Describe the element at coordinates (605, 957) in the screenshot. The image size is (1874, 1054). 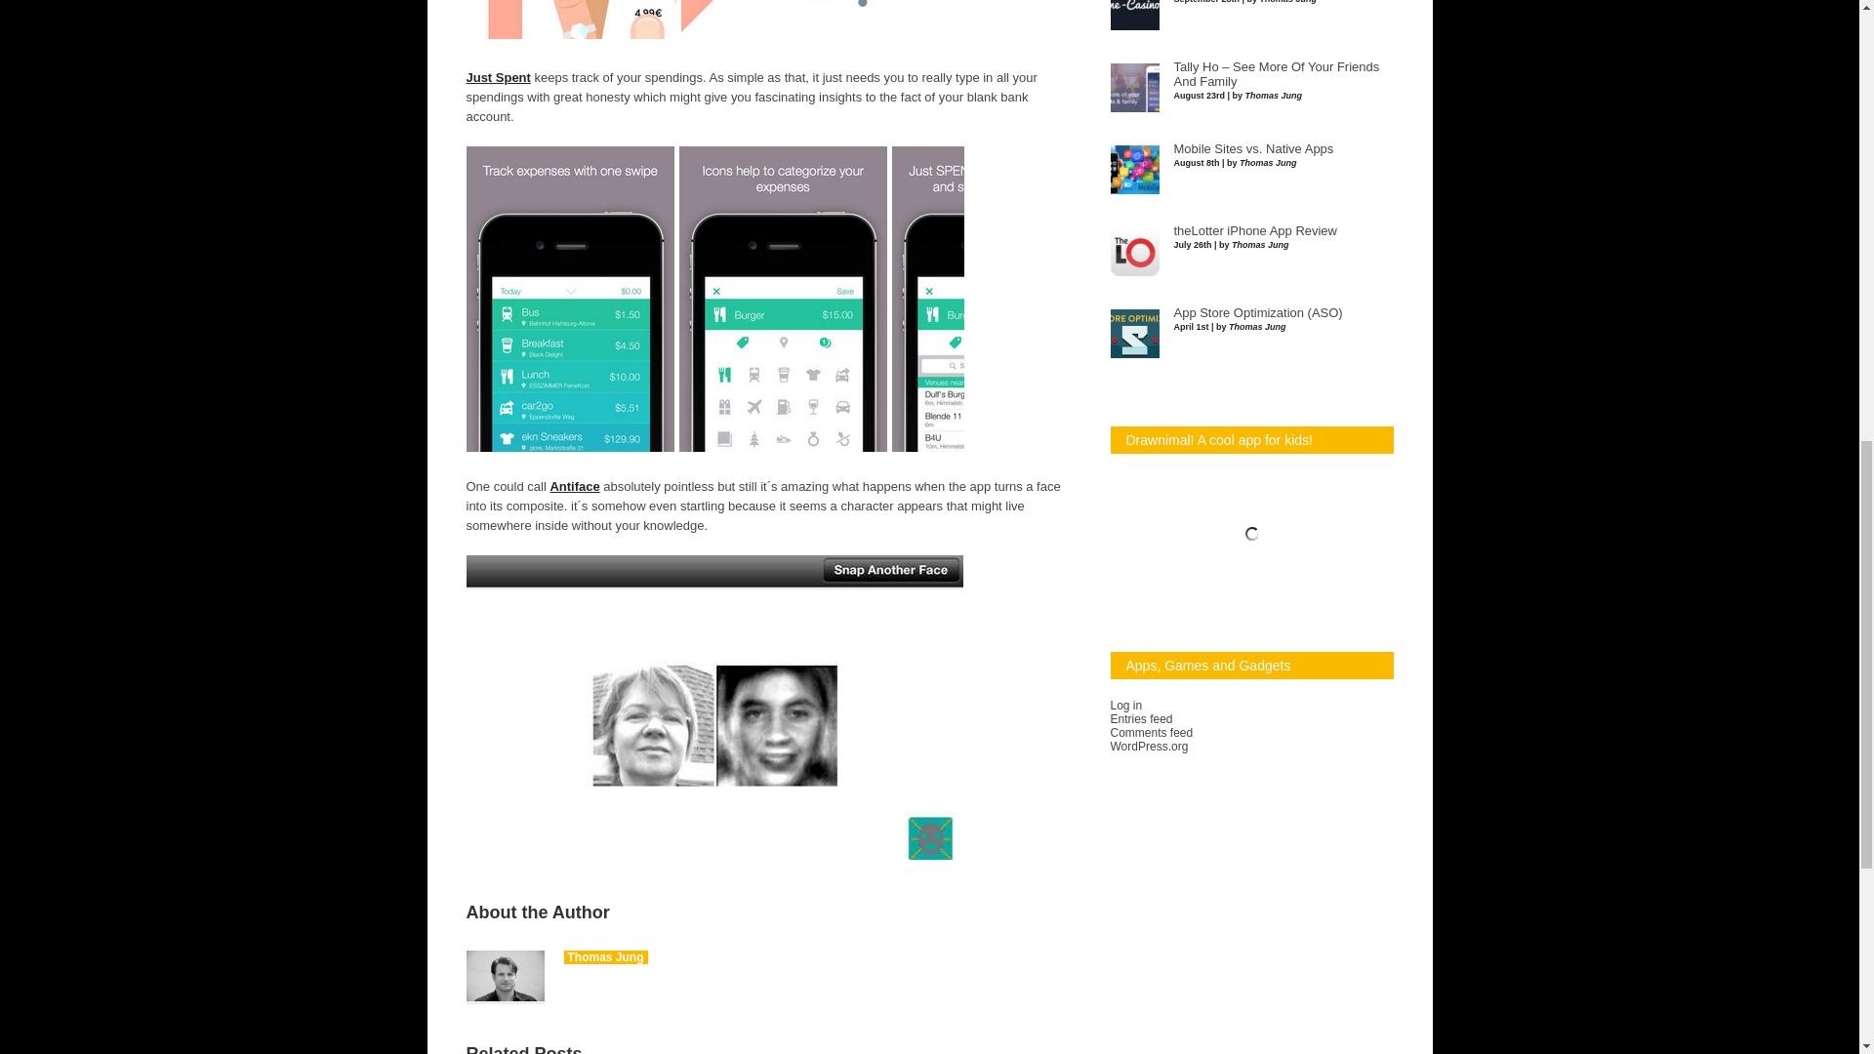
I see `Thomas Jung` at that location.